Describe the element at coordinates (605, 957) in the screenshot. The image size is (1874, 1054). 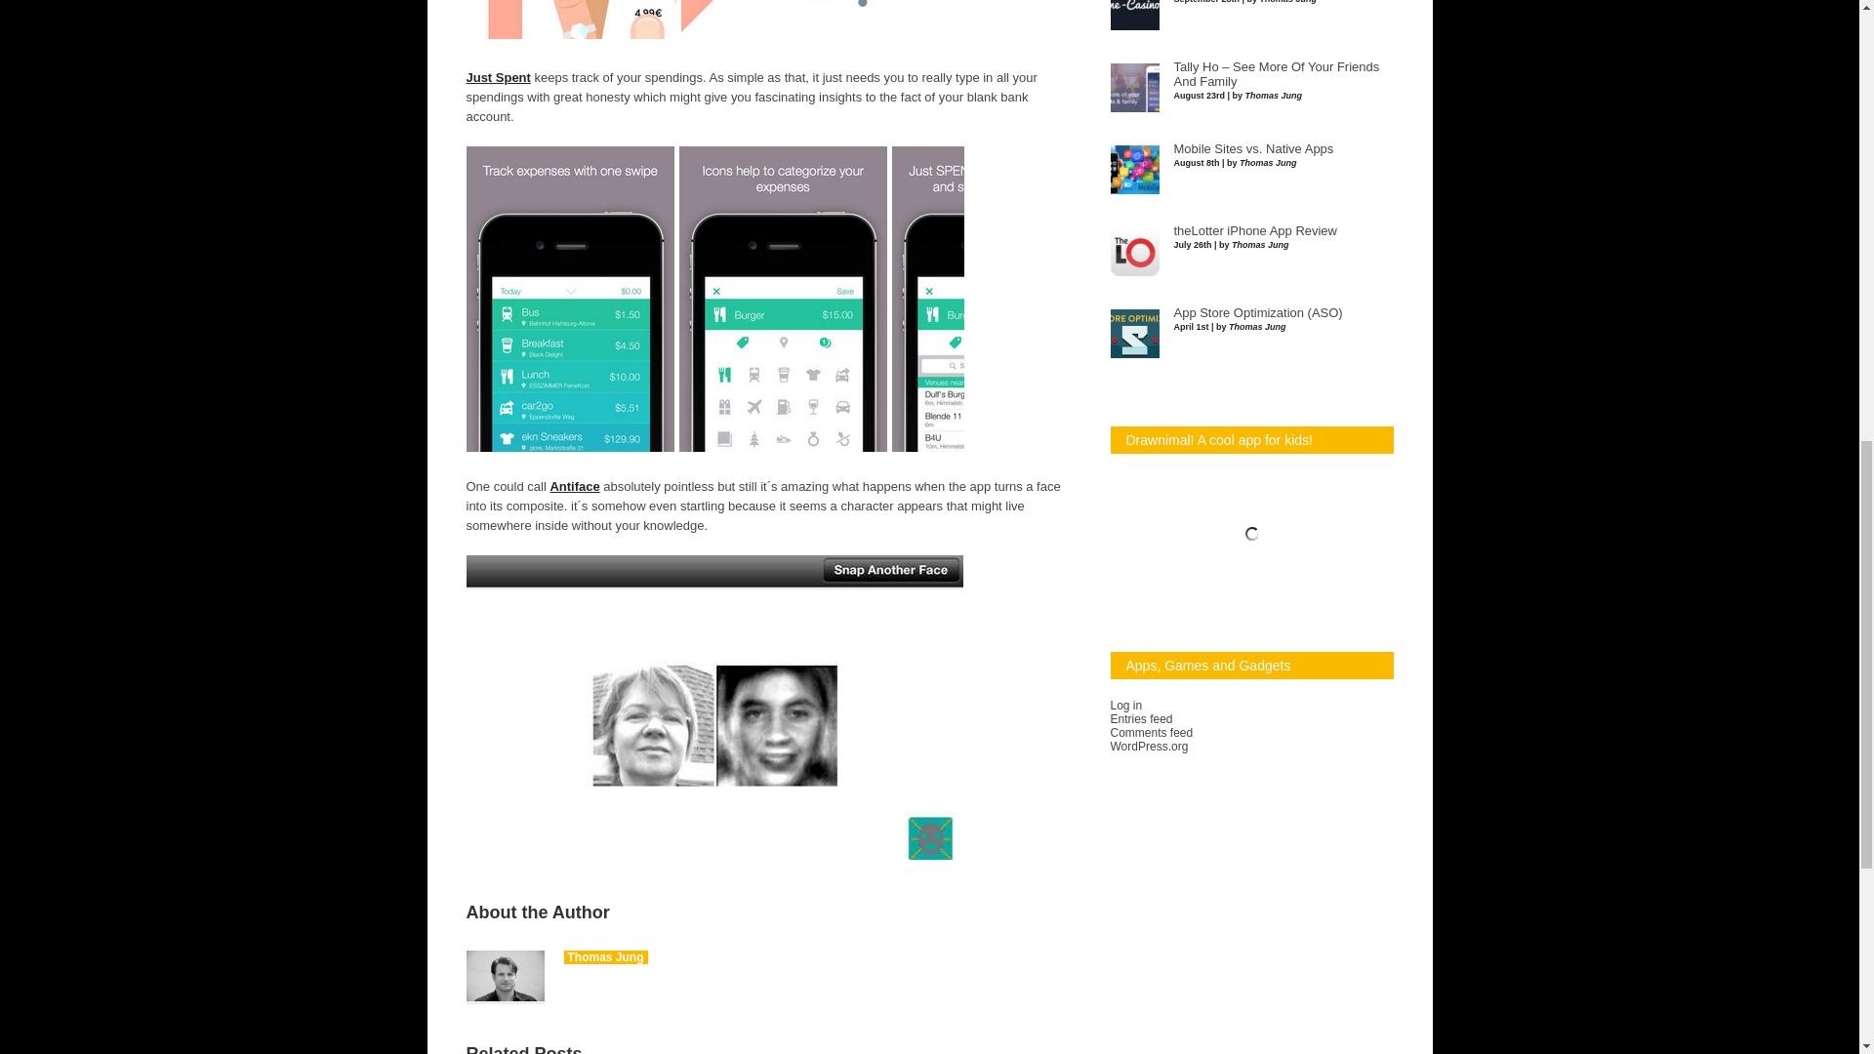
I see `Thomas Jung` at that location.